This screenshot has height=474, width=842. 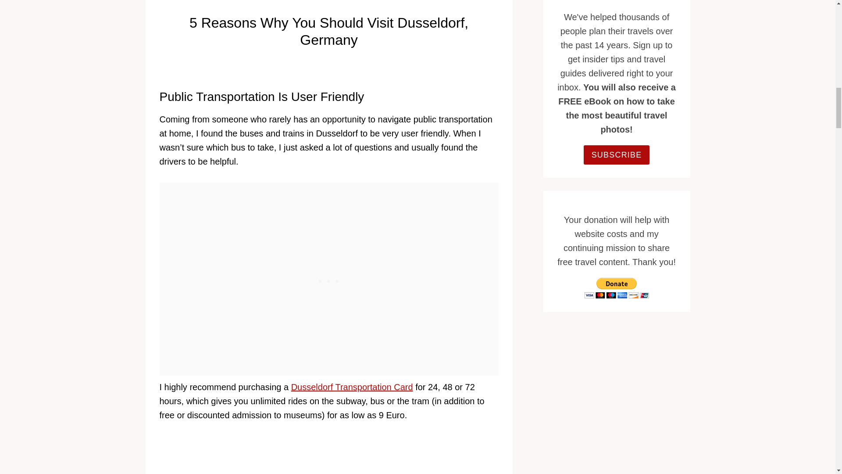 What do you see at coordinates (329, 455) in the screenshot?
I see `5 Reasons Why You Should Visit Dusseldorf, Germany` at bounding box center [329, 455].